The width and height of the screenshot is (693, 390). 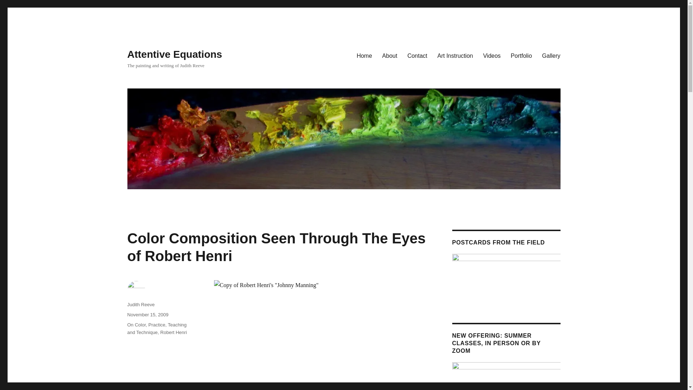 What do you see at coordinates (551, 55) in the screenshot?
I see `Gallery` at bounding box center [551, 55].